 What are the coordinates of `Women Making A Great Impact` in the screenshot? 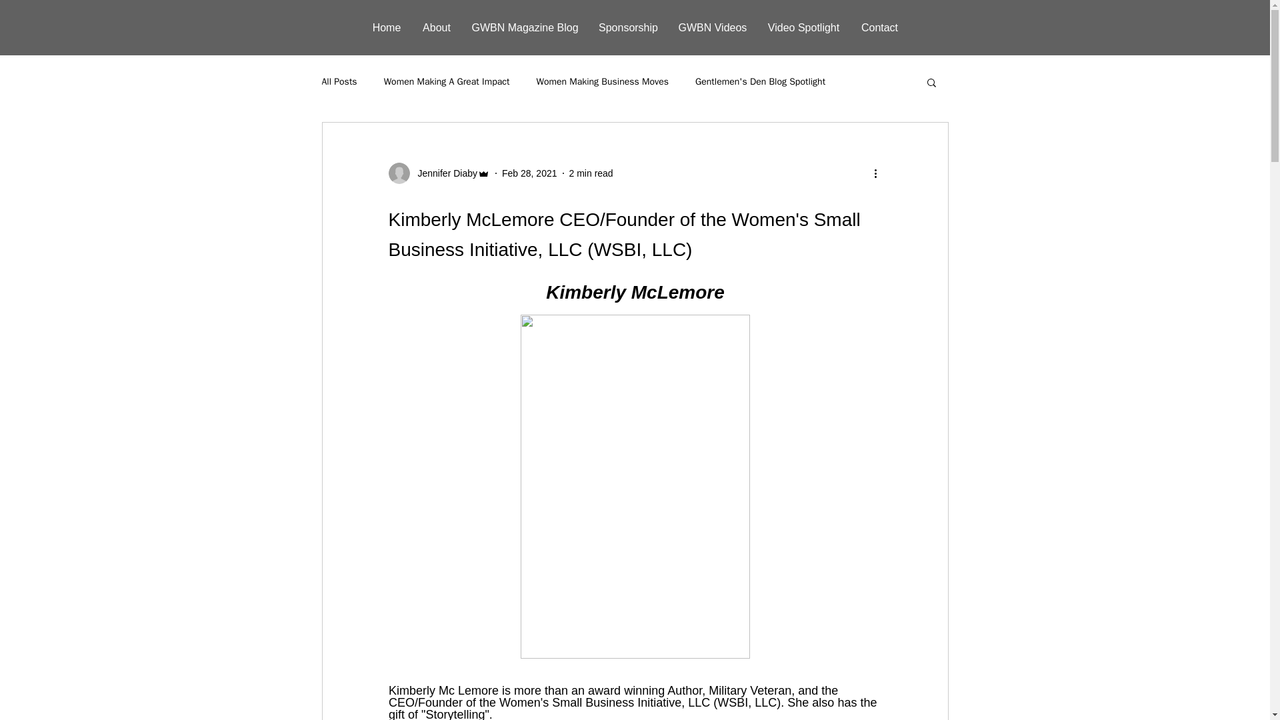 It's located at (447, 81).